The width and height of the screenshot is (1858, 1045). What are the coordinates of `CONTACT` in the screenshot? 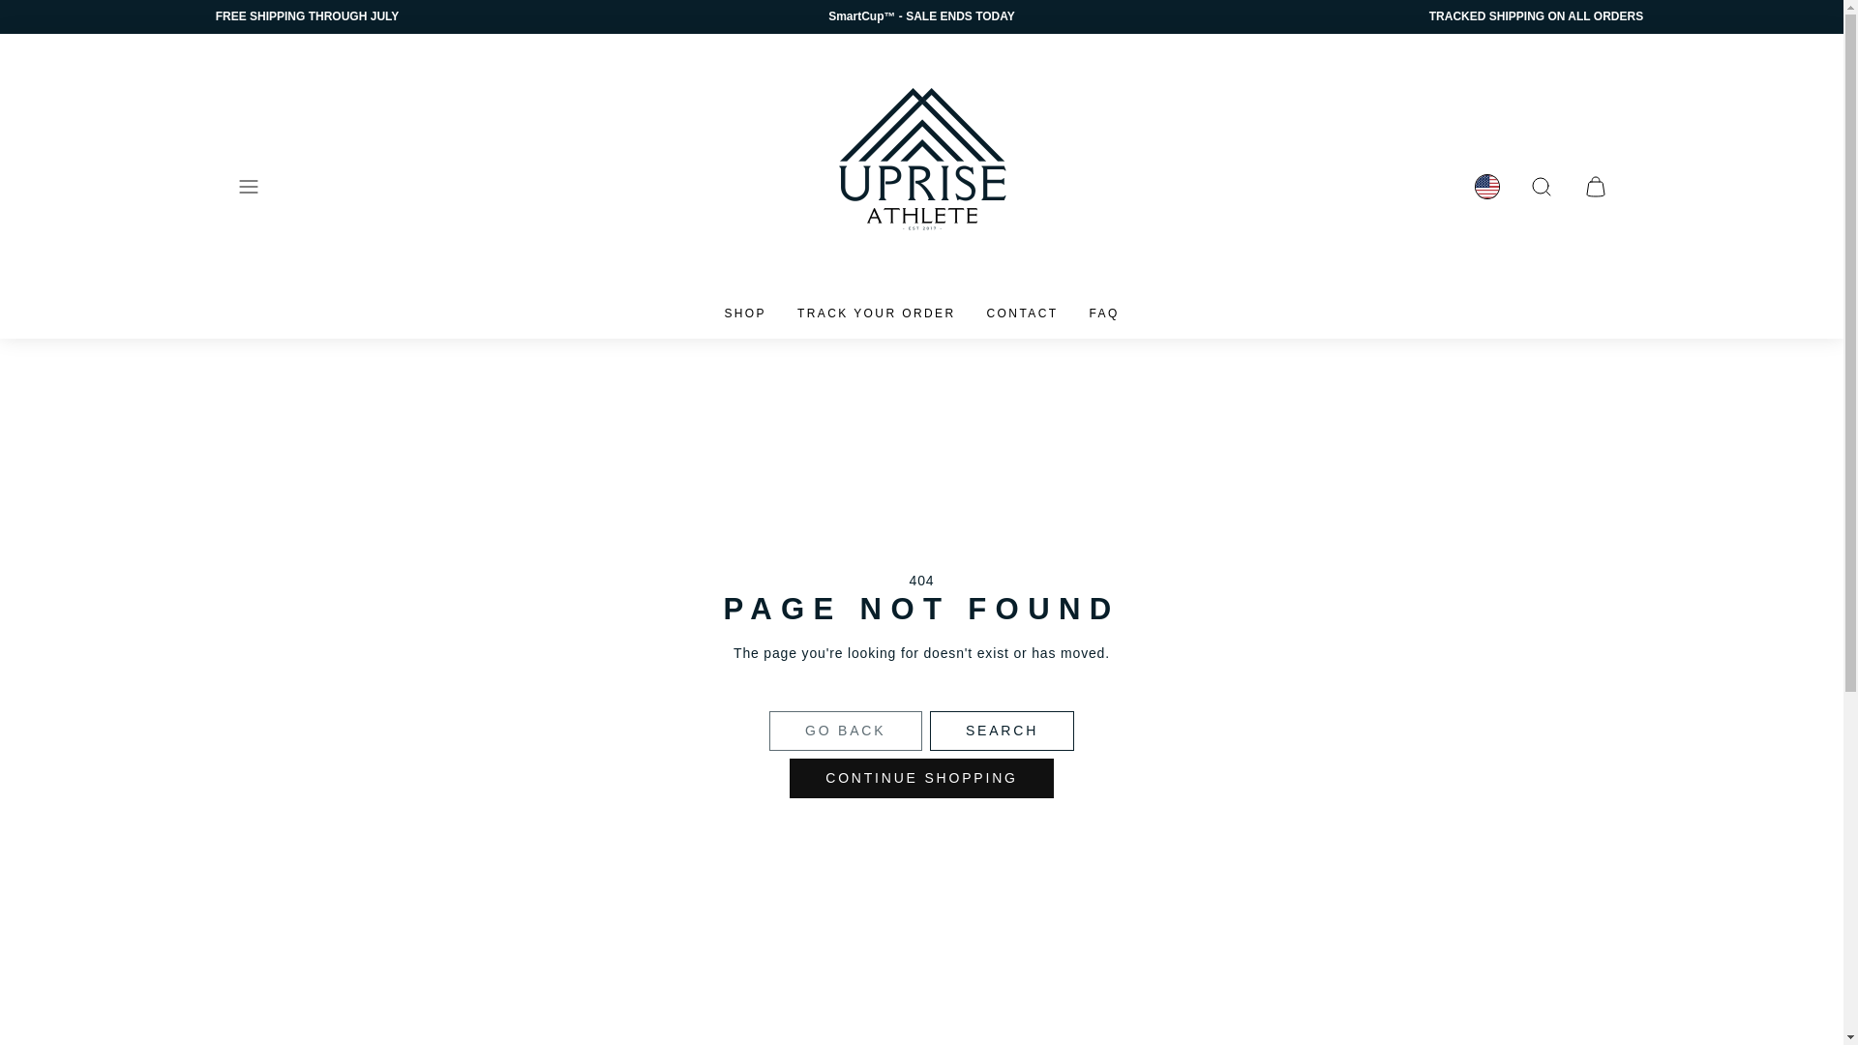 It's located at (1022, 313).